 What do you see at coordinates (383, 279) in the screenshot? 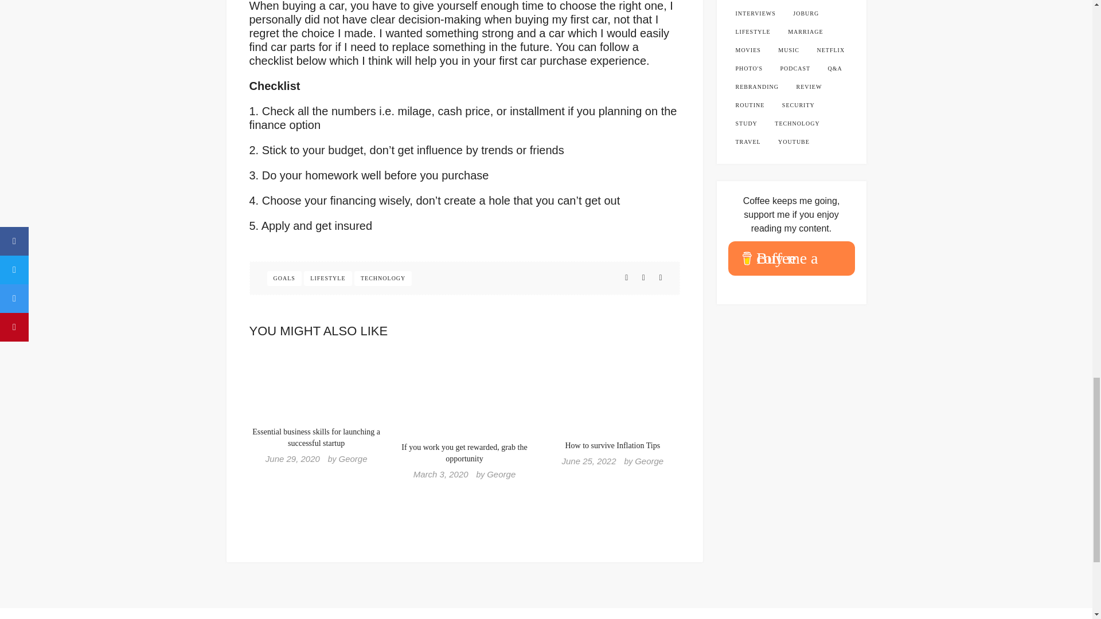
I see `TECHNOLOGY` at bounding box center [383, 279].